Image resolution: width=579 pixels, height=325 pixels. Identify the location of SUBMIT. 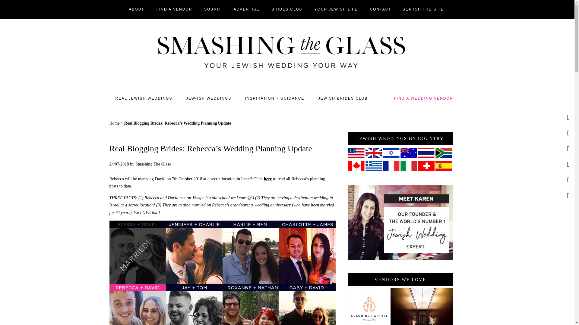
(213, 9).